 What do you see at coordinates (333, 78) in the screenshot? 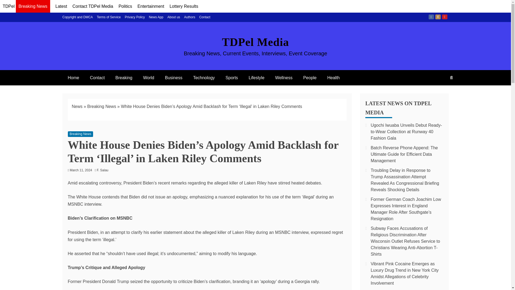
I see `Health` at bounding box center [333, 78].